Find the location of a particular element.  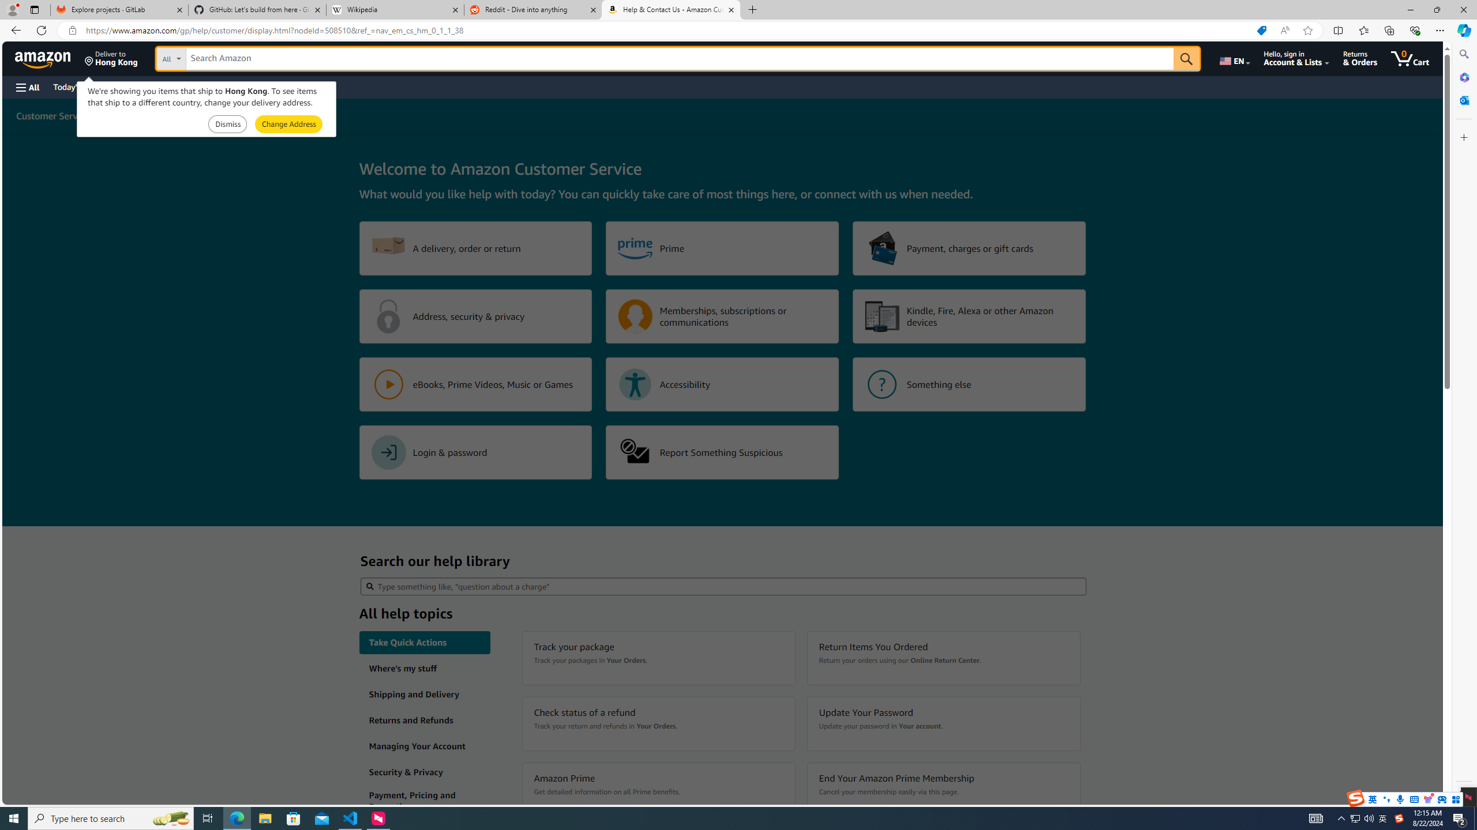

Search Amazon is located at coordinates (680, 59).